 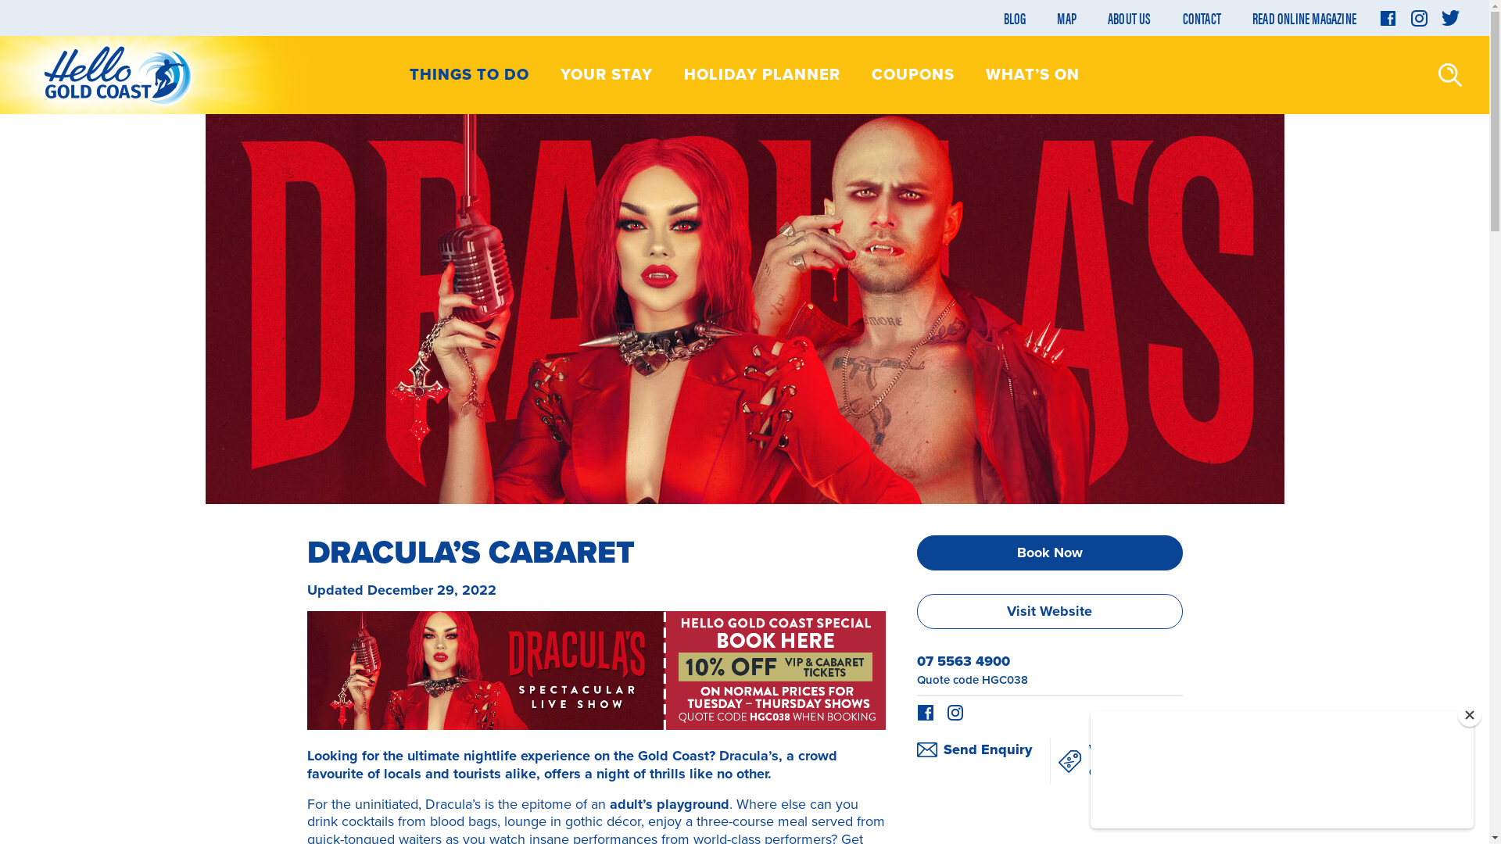 What do you see at coordinates (1049, 553) in the screenshot?
I see `Book Now` at bounding box center [1049, 553].